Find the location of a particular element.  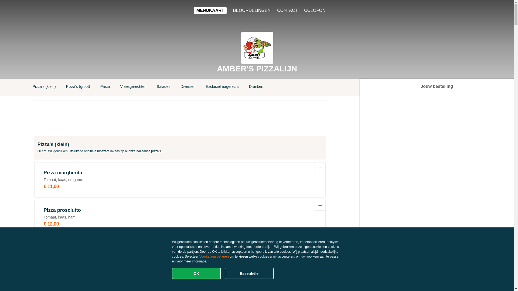

Dranken is located at coordinates (256, 87).